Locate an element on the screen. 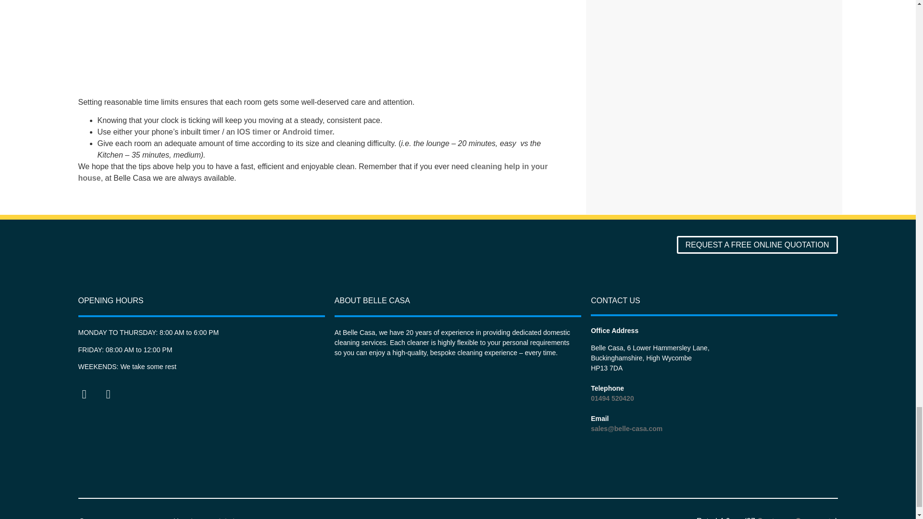 The width and height of the screenshot is (923, 519). IOS timer is located at coordinates (254, 132).